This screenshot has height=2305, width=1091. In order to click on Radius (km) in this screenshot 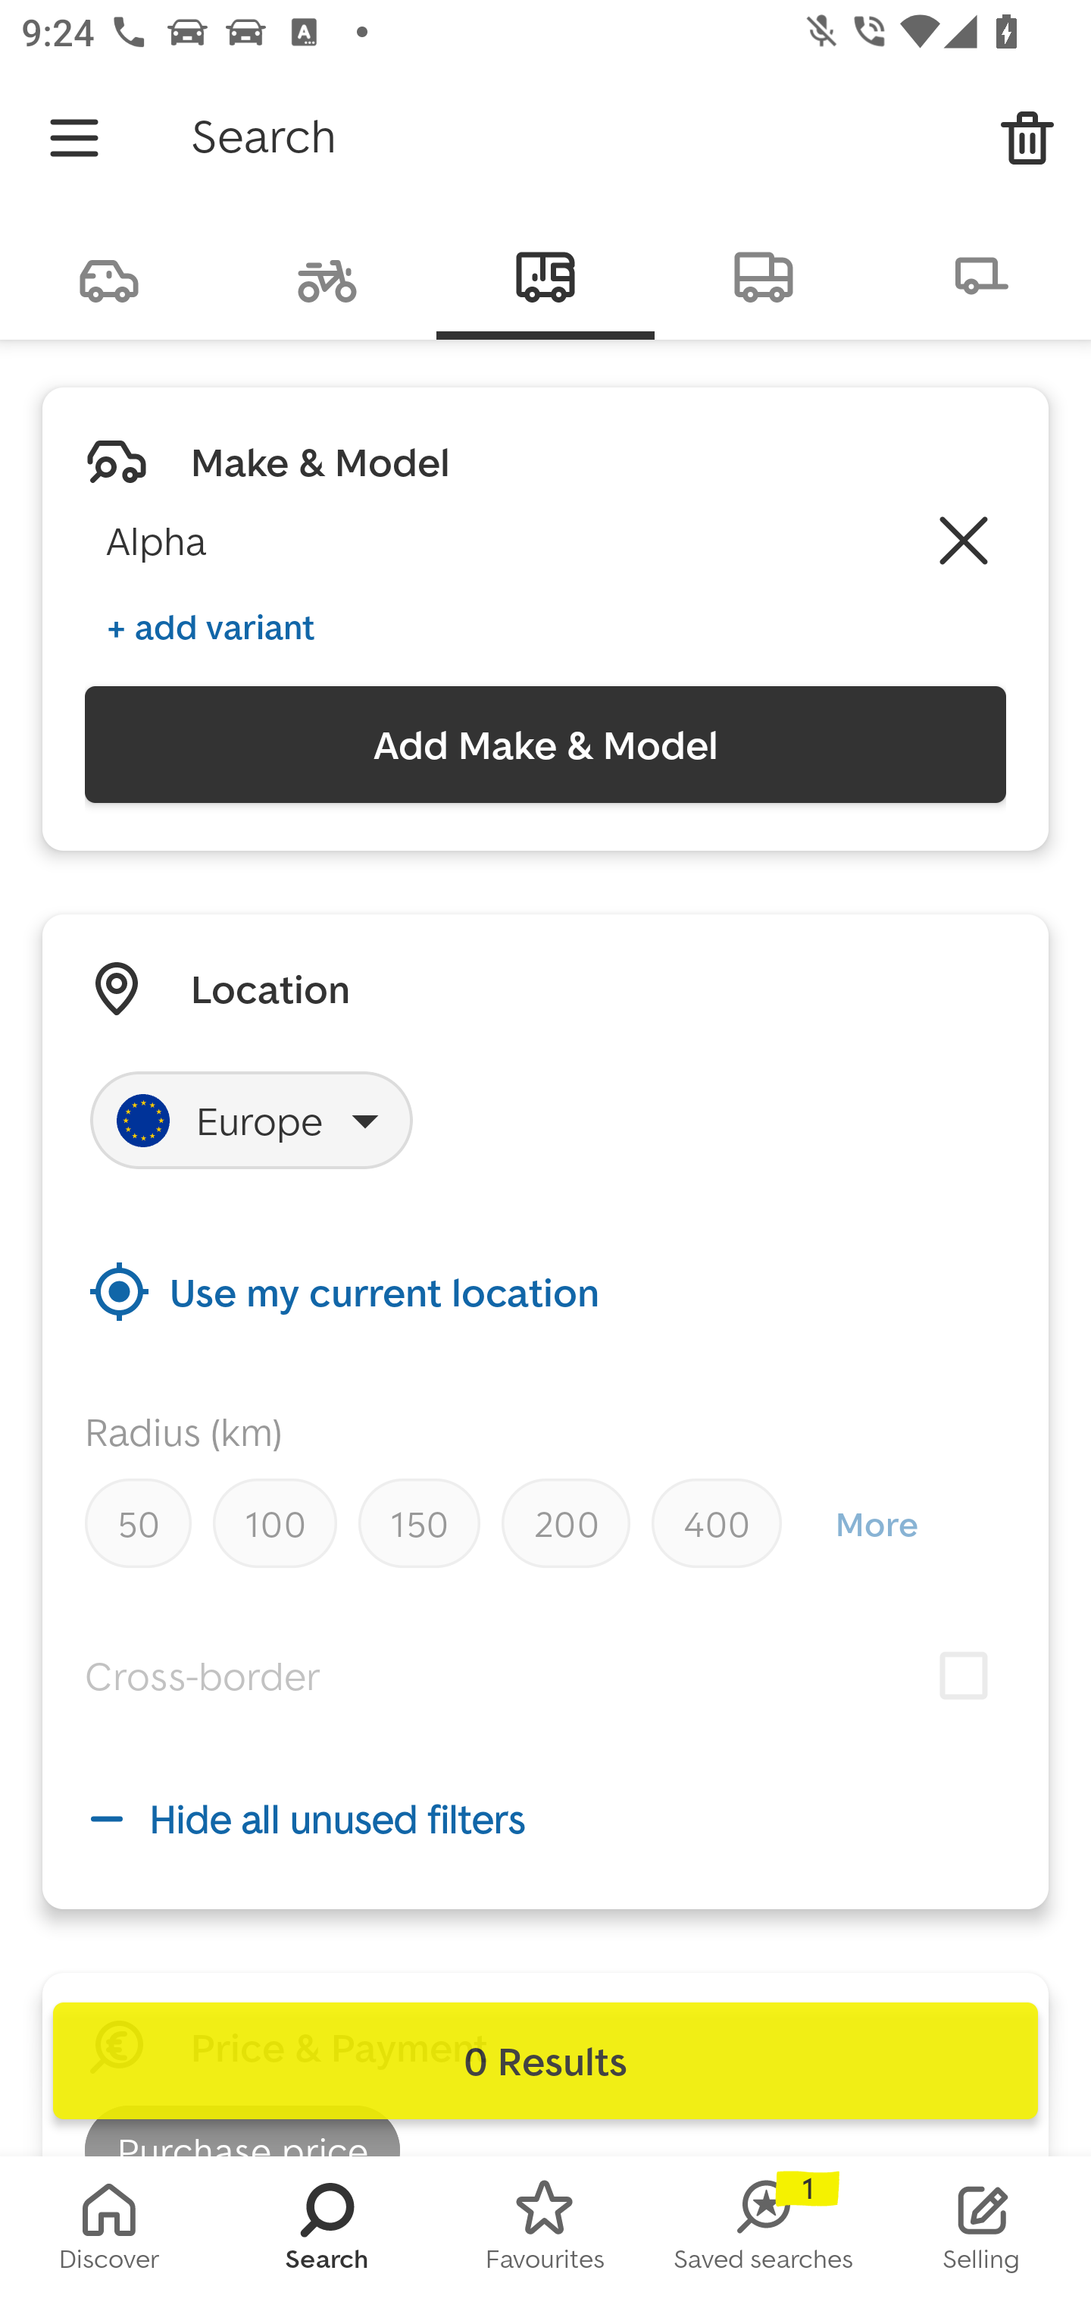, I will do `click(183, 1432)`.